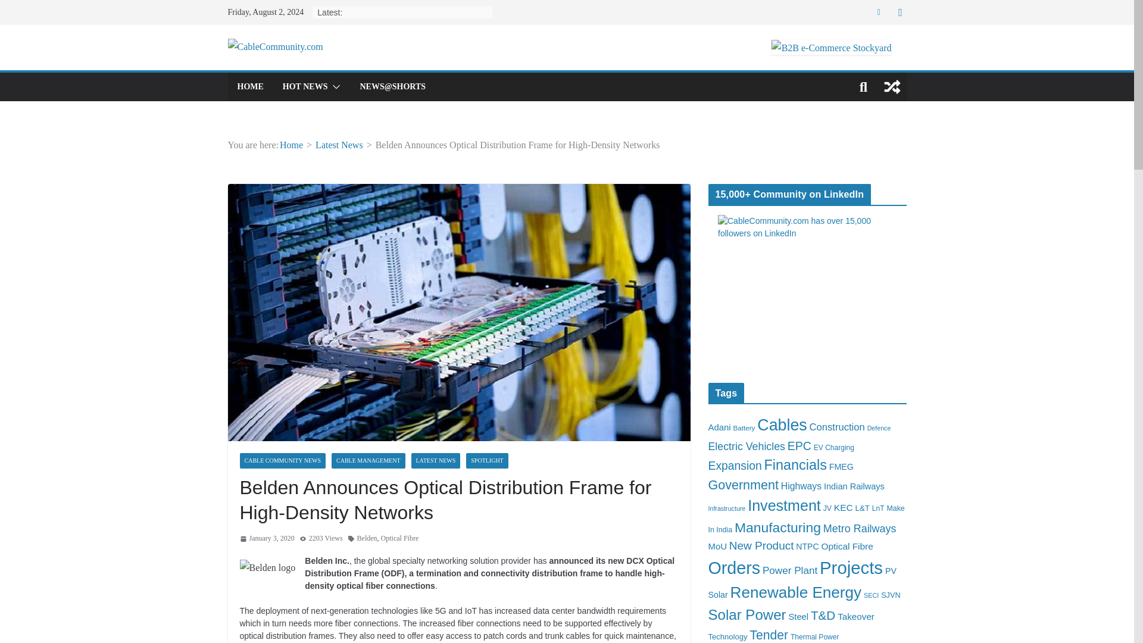 This screenshot has height=643, width=1143. I want to click on HOT NEWS, so click(305, 86).